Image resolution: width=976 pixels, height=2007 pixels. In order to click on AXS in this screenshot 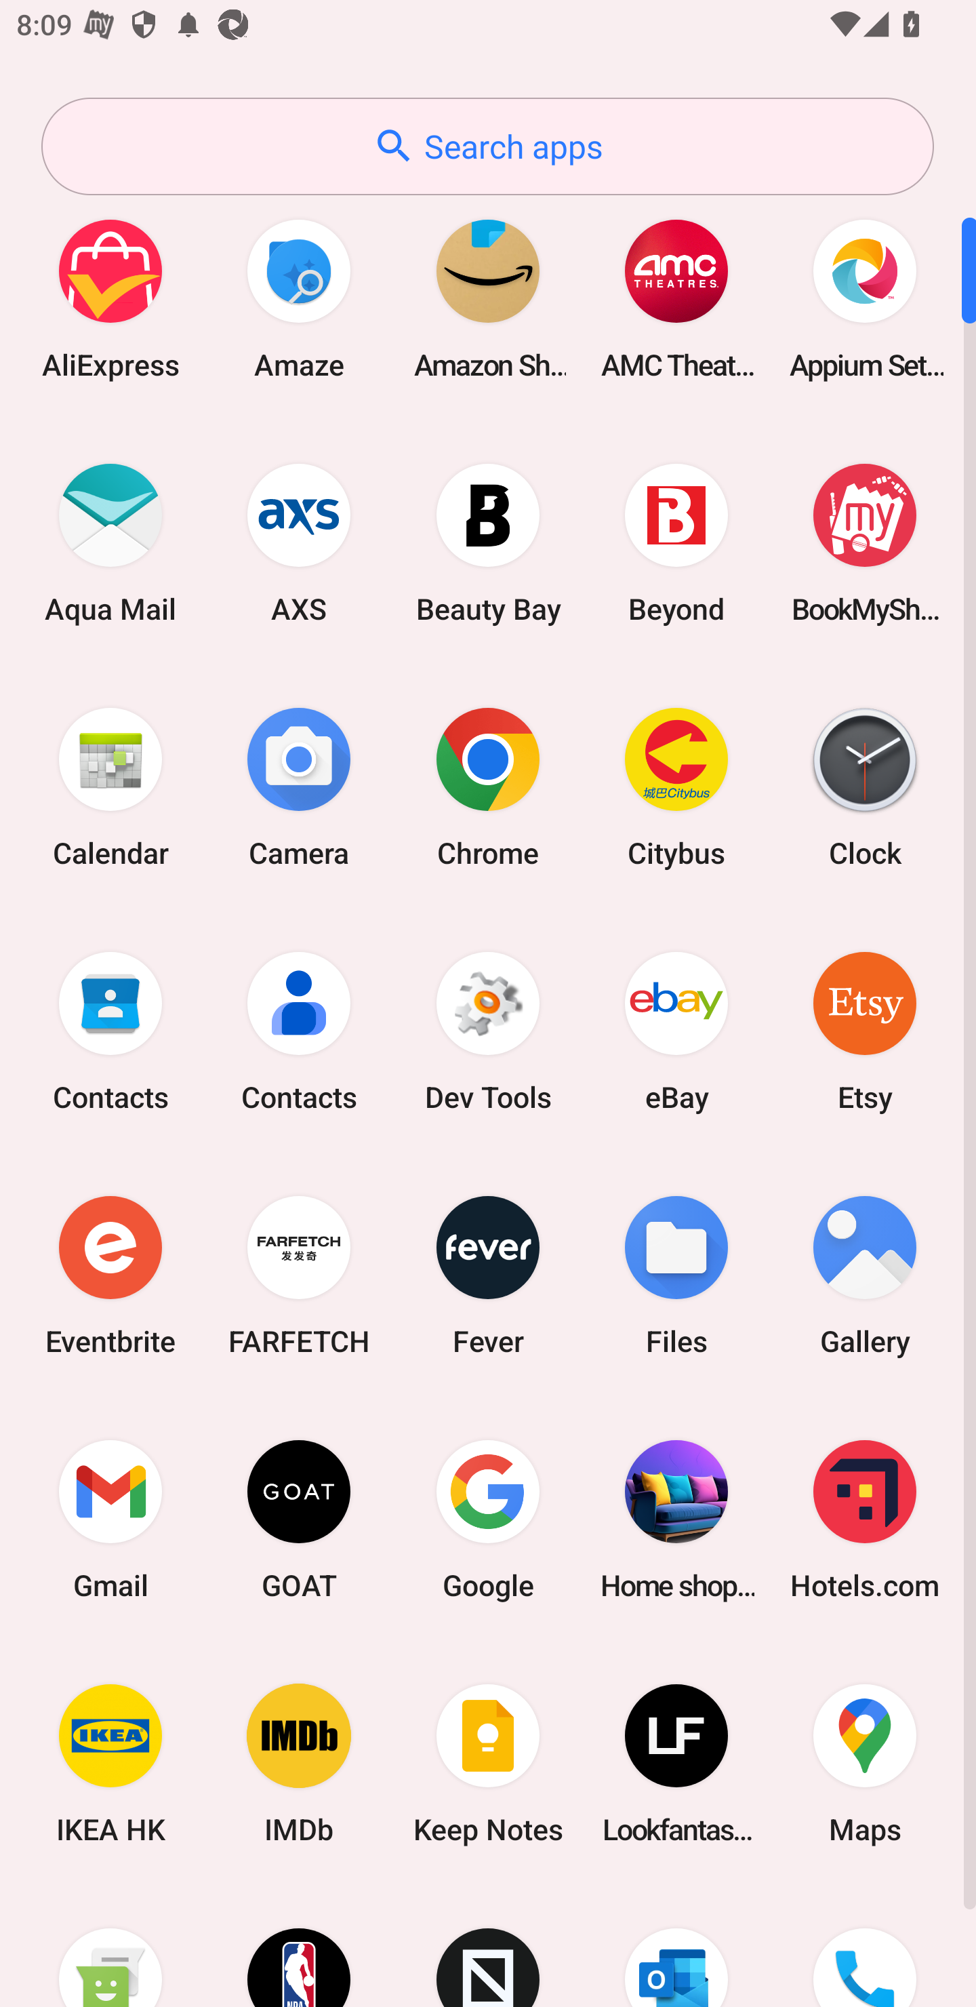, I will do `click(299, 542)`.